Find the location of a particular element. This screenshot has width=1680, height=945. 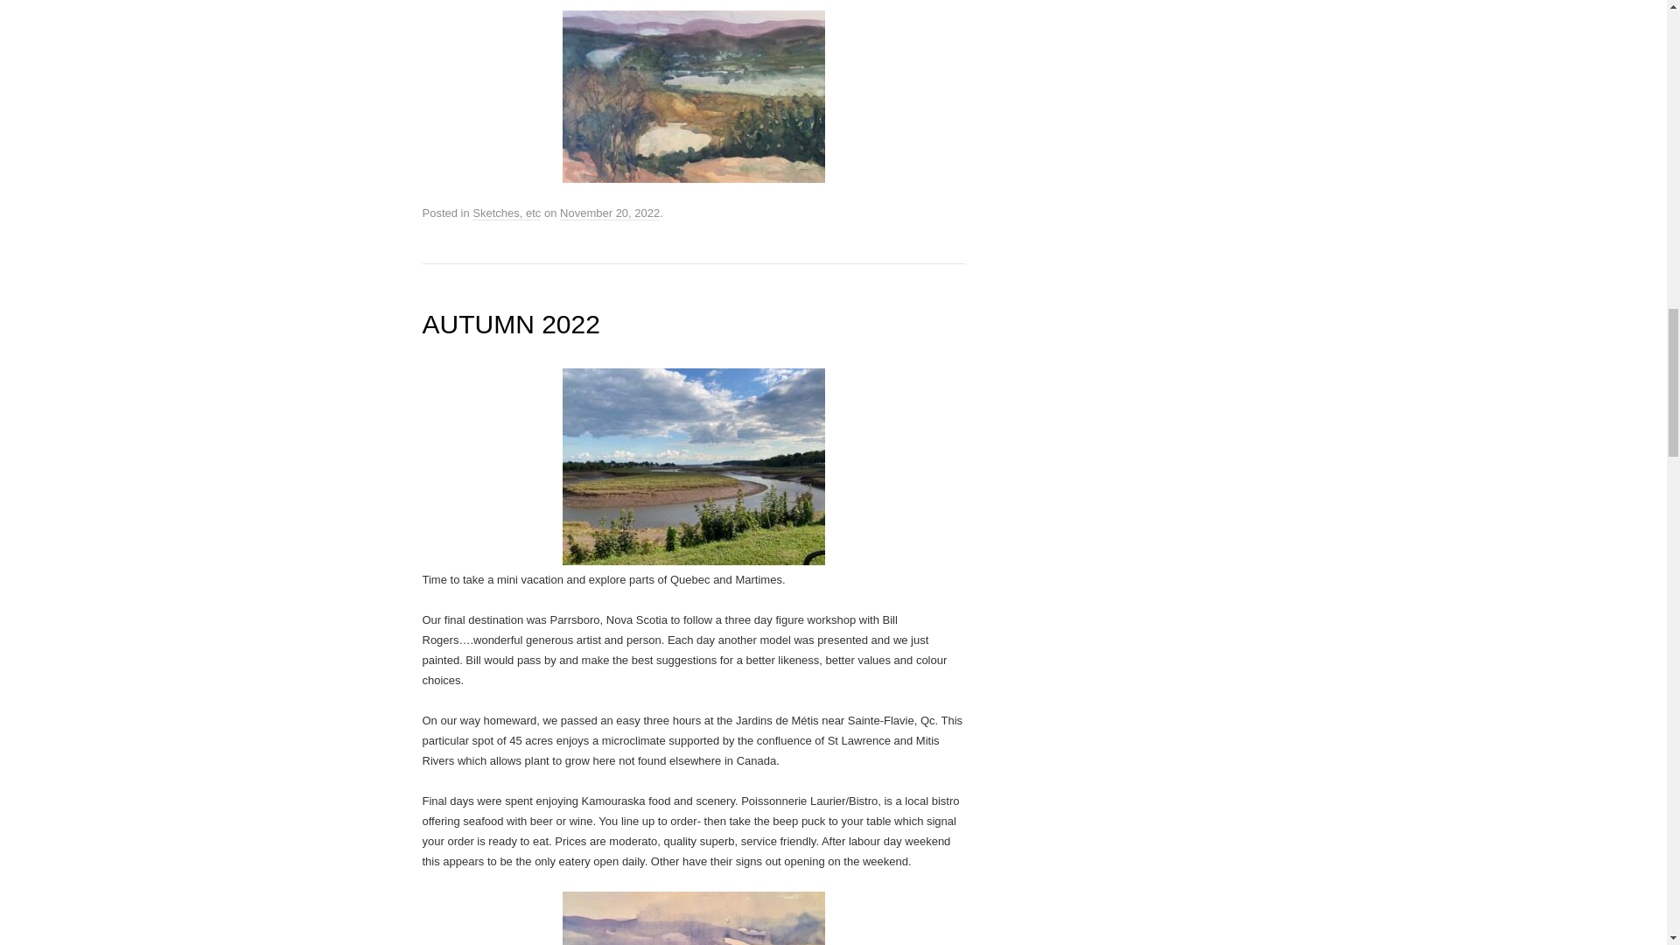

November 20, 2022 is located at coordinates (609, 213).